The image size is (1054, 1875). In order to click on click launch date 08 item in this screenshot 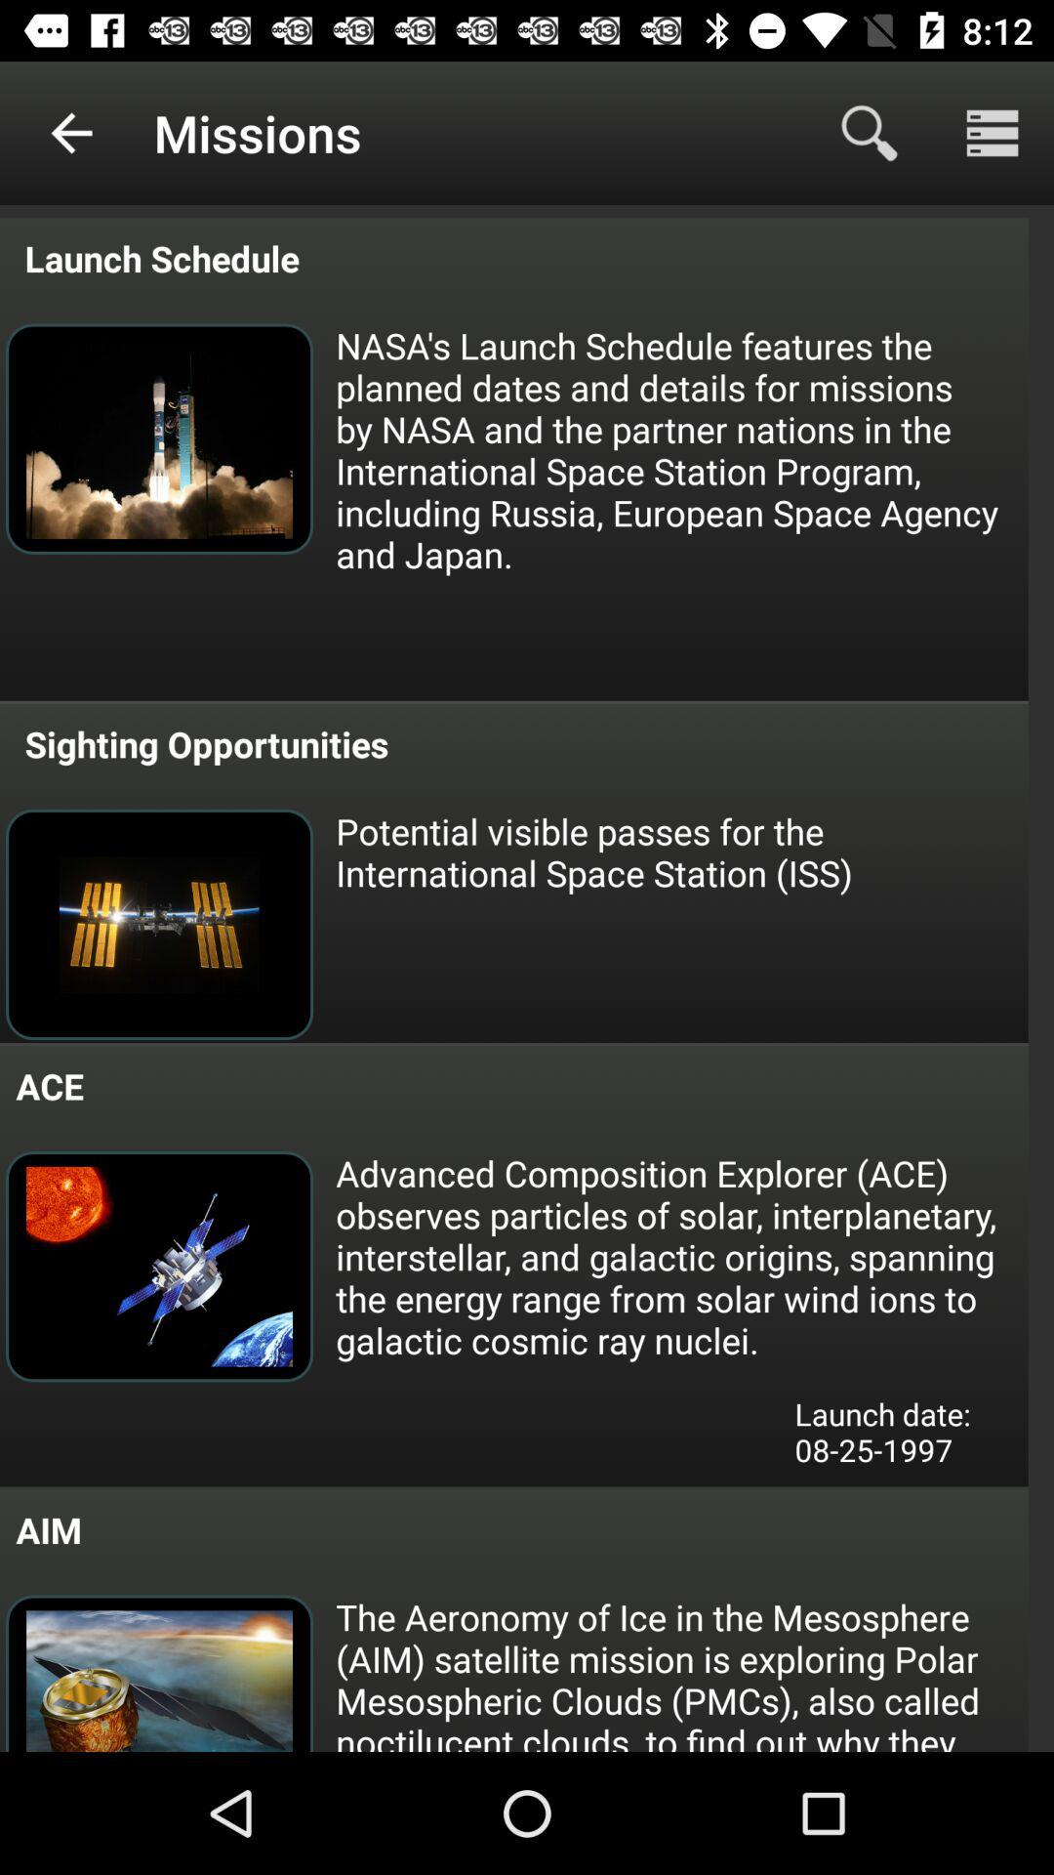, I will do `click(897, 1437)`.